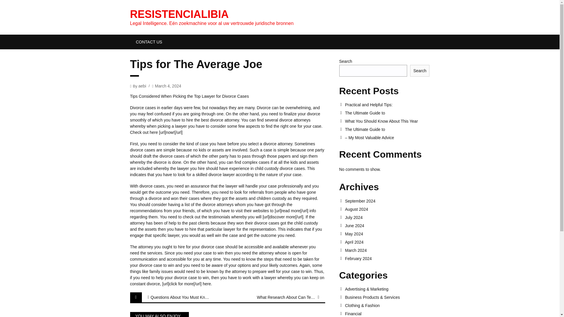 This screenshot has width=564, height=317. Describe the element at coordinates (419, 71) in the screenshot. I see `Search` at that location.